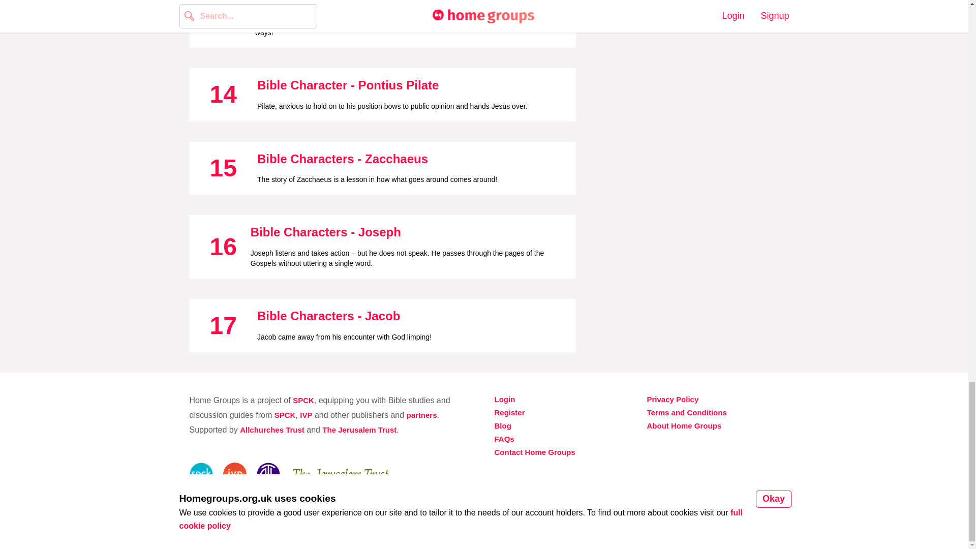  Describe the element at coordinates (404, 4) in the screenshot. I see `Bible Characters - The boy with five loaves and two fishes` at that location.